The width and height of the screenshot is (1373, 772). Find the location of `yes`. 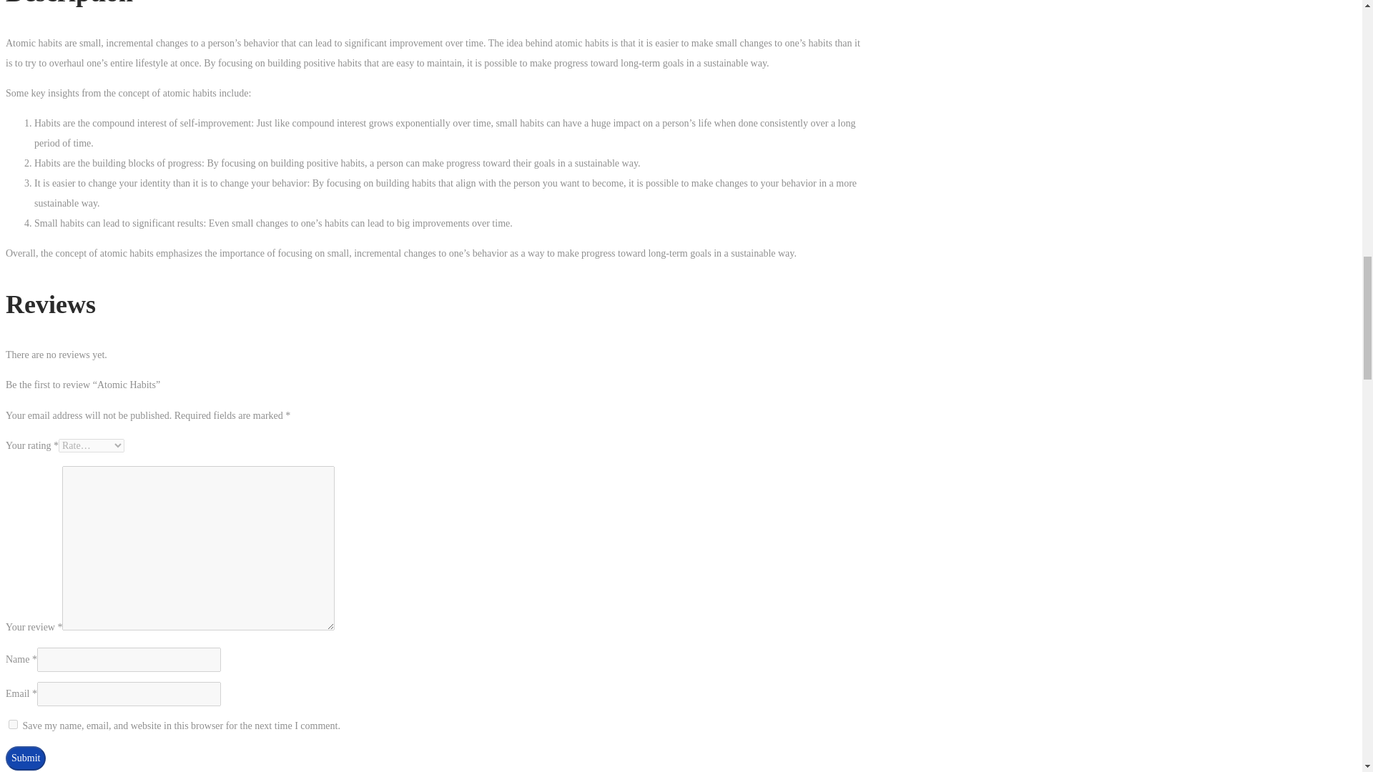

yes is located at coordinates (13, 723).